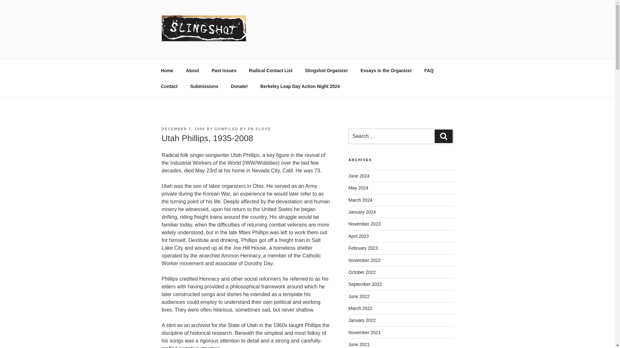  What do you see at coordinates (443, 136) in the screenshot?
I see `Search` at bounding box center [443, 136].